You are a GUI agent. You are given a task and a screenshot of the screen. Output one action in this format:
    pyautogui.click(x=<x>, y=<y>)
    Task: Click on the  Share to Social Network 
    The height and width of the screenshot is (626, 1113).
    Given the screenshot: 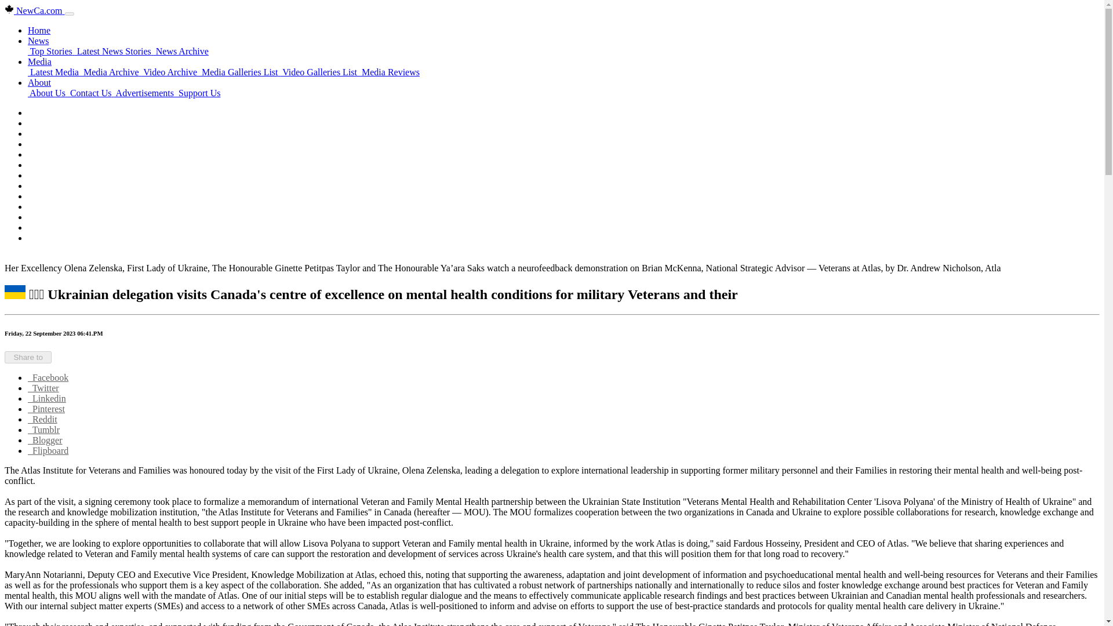 What is the action you would take?
    pyautogui.click(x=28, y=357)
    